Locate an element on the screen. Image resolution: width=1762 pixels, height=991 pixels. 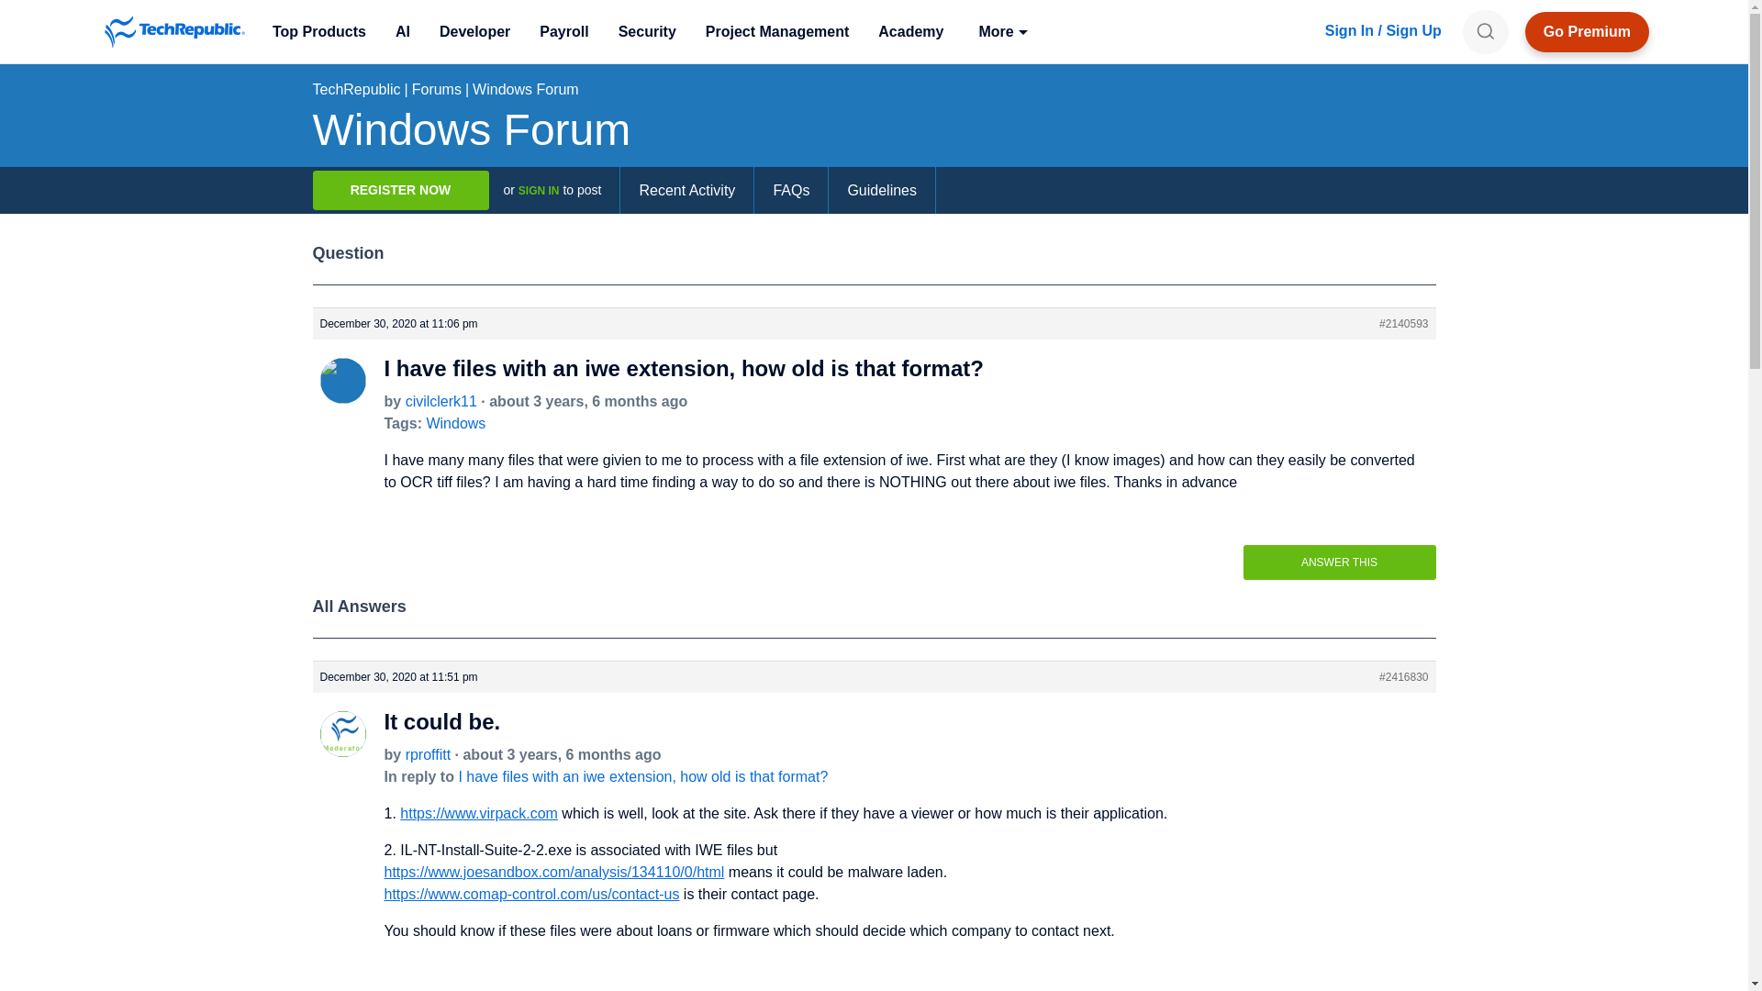
Go Premium is located at coordinates (1588, 31).